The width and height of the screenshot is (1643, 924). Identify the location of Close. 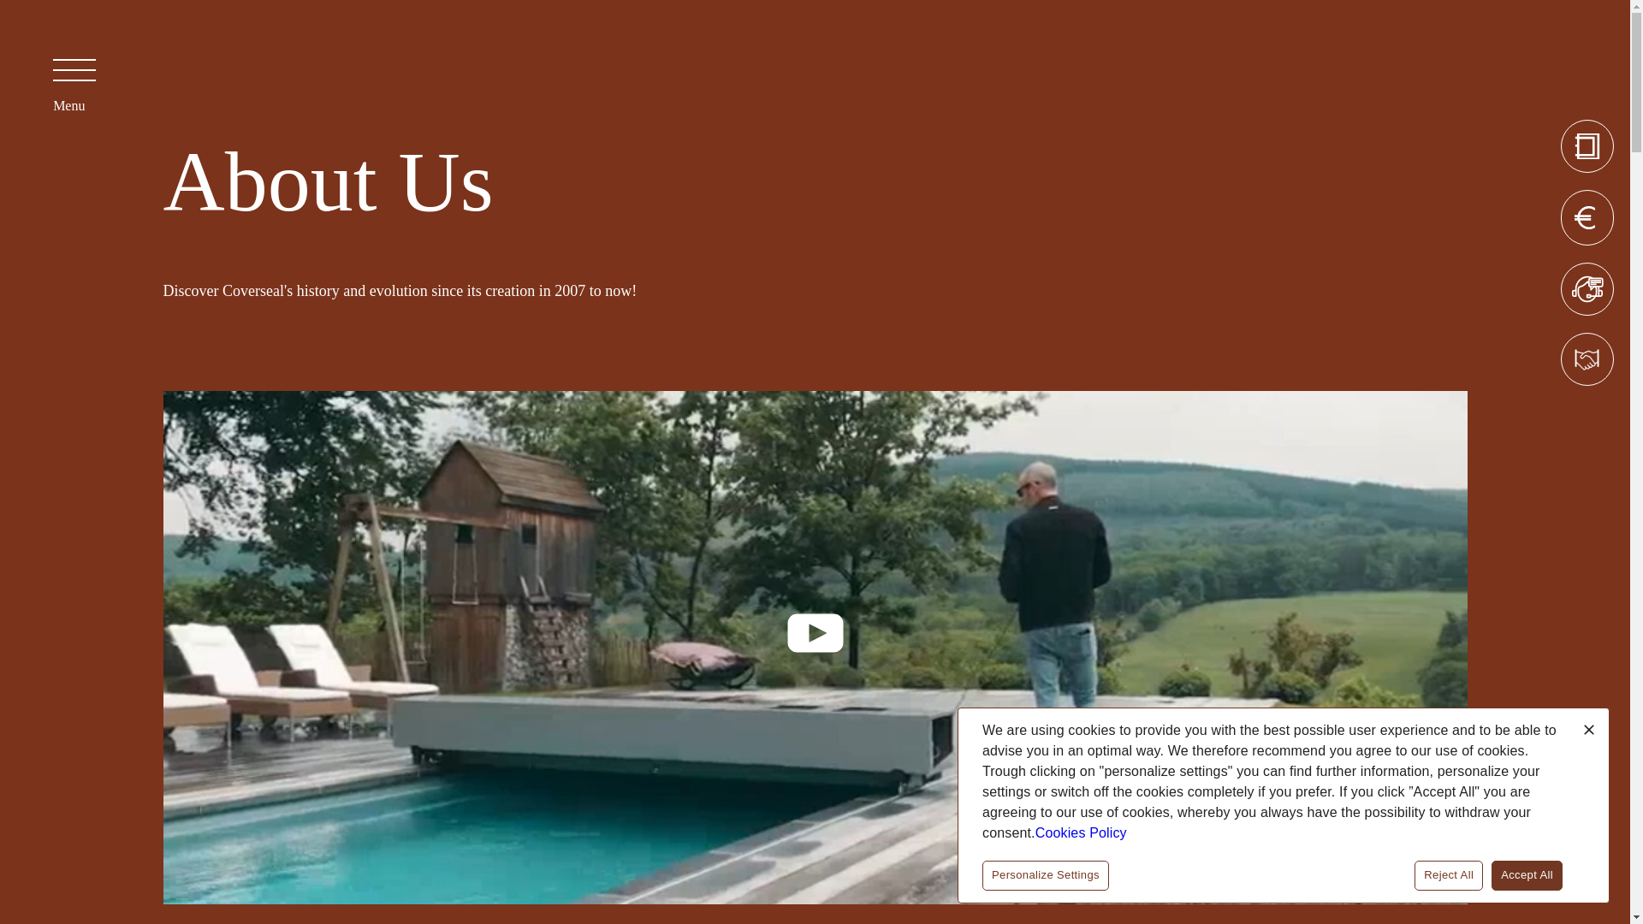
(1588, 730).